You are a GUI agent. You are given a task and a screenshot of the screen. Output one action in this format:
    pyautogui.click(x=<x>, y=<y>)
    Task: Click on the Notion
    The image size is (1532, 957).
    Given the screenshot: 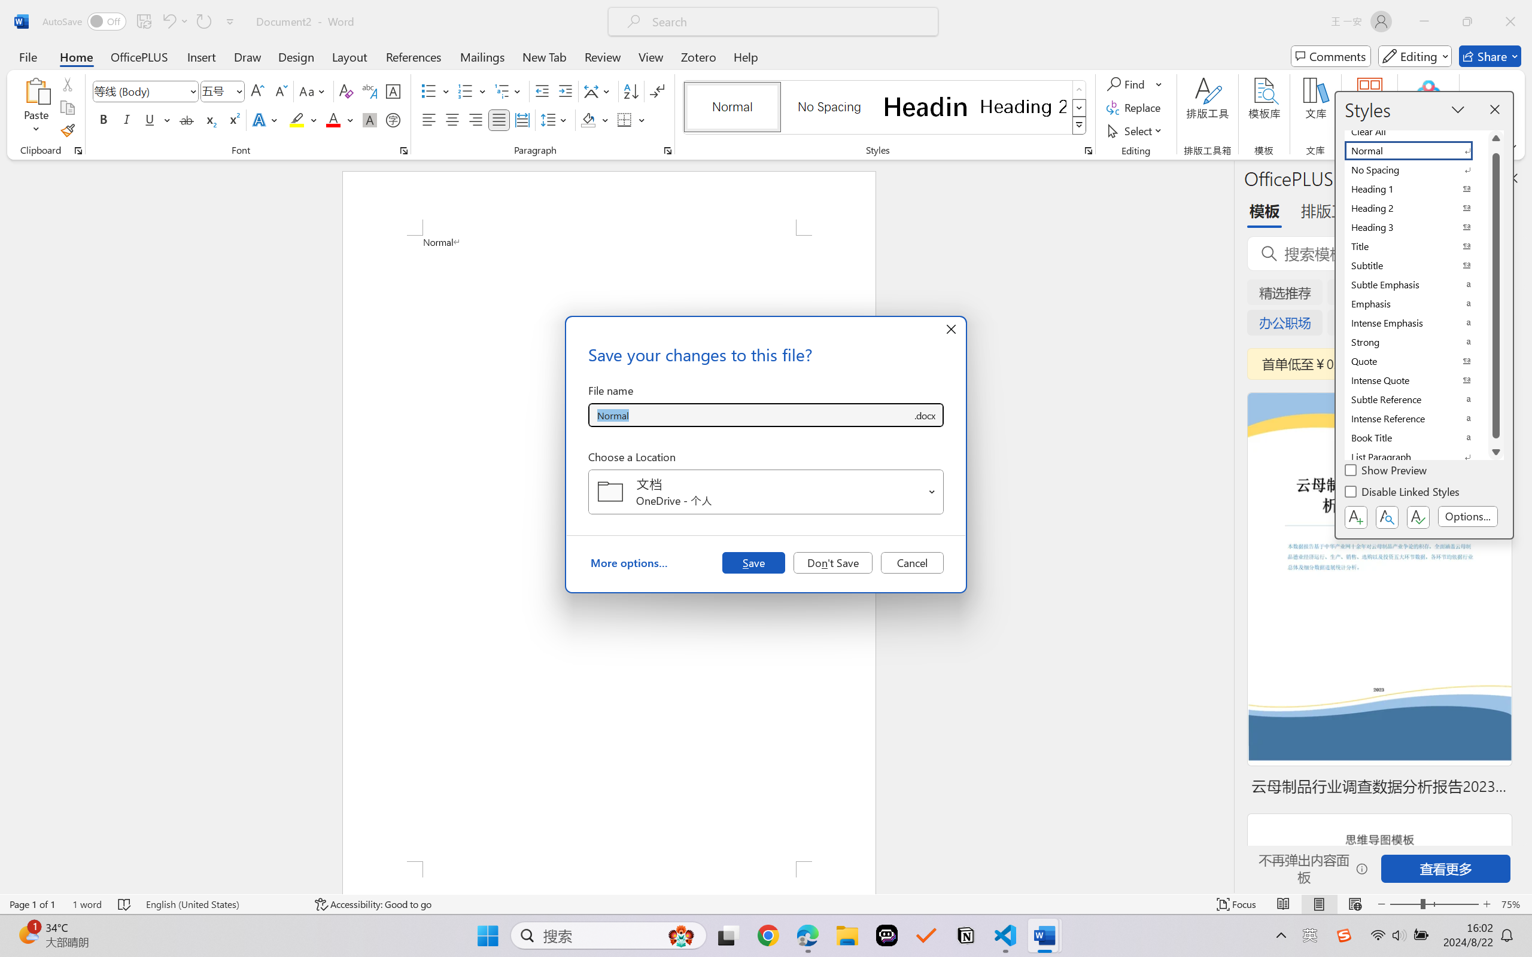 What is the action you would take?
    pyautogui.click(x=966, y=935)
    